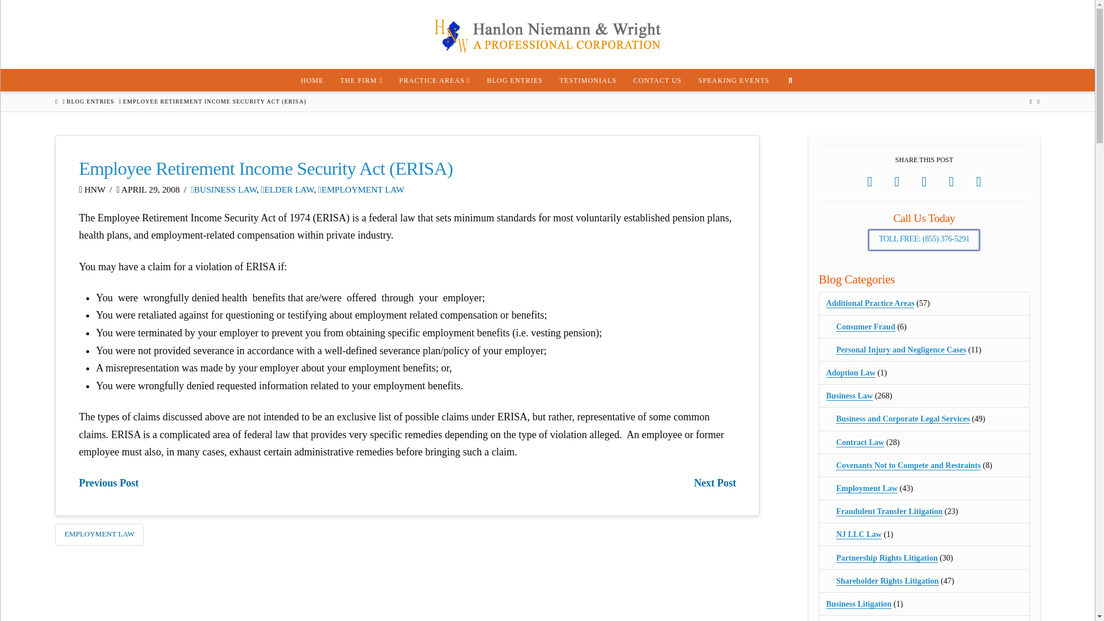  I want to click on SPEAKING EVENTS, so click(734, 79).